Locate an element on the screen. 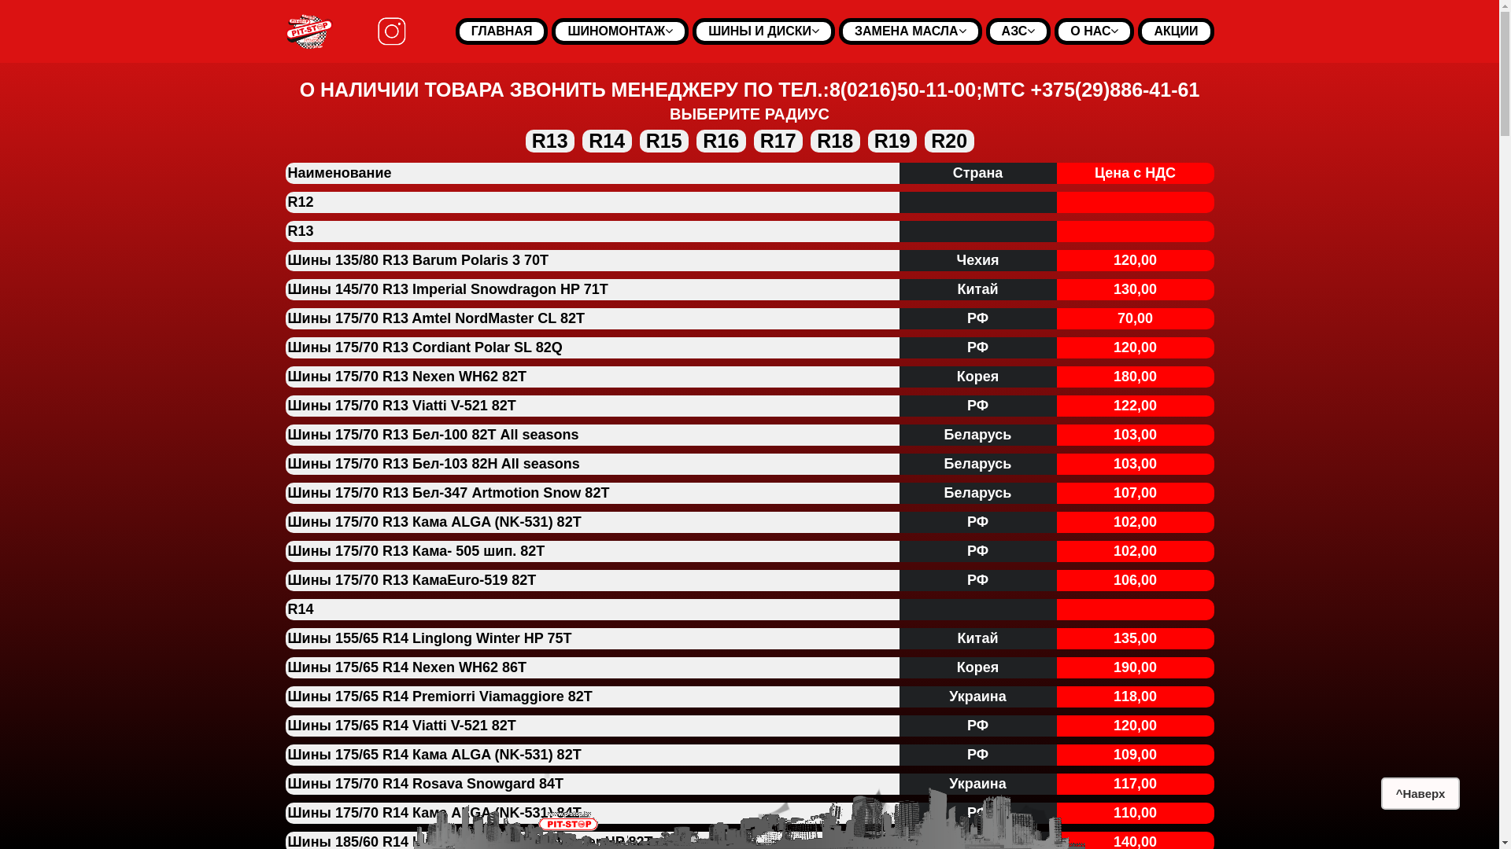 Image resolution: width=1511 pixels, height=849 pixels. R17 is located at coordinates (778, 141).